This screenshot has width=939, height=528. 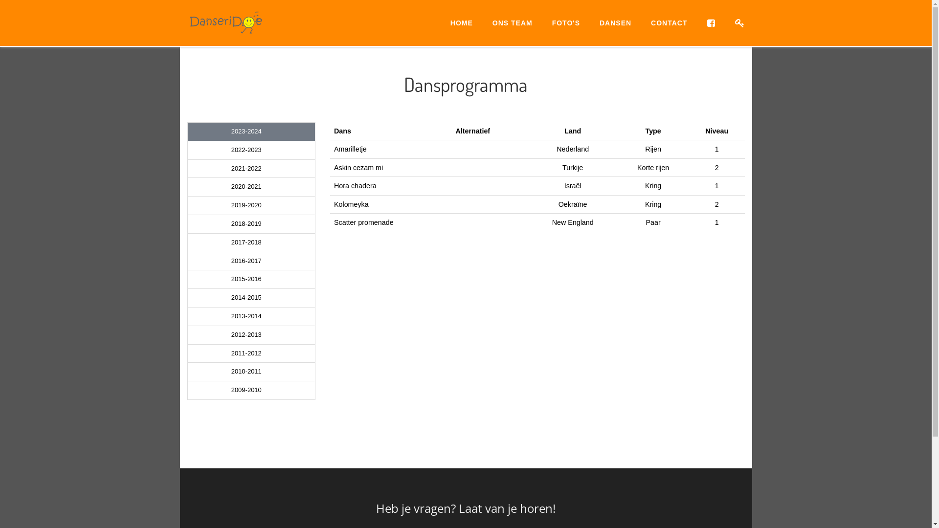 I want to click on 2014-2015, so click(x=251, y=298).